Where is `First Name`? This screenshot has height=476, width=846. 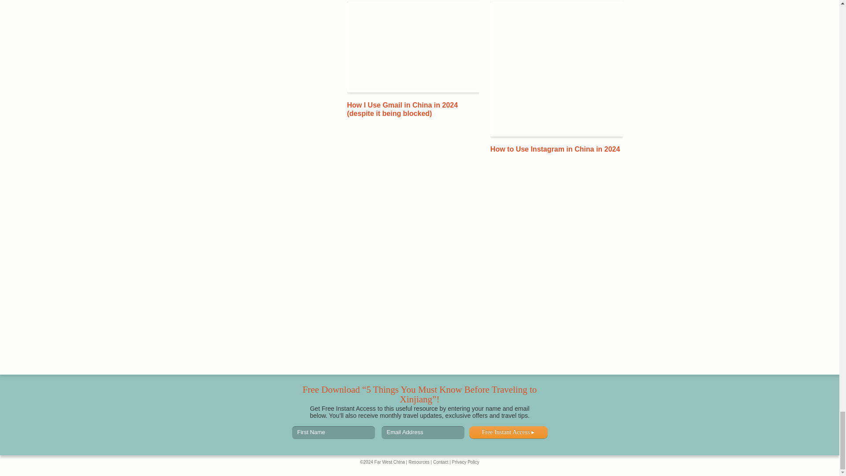 First Name is located at coordinates (333, 432).